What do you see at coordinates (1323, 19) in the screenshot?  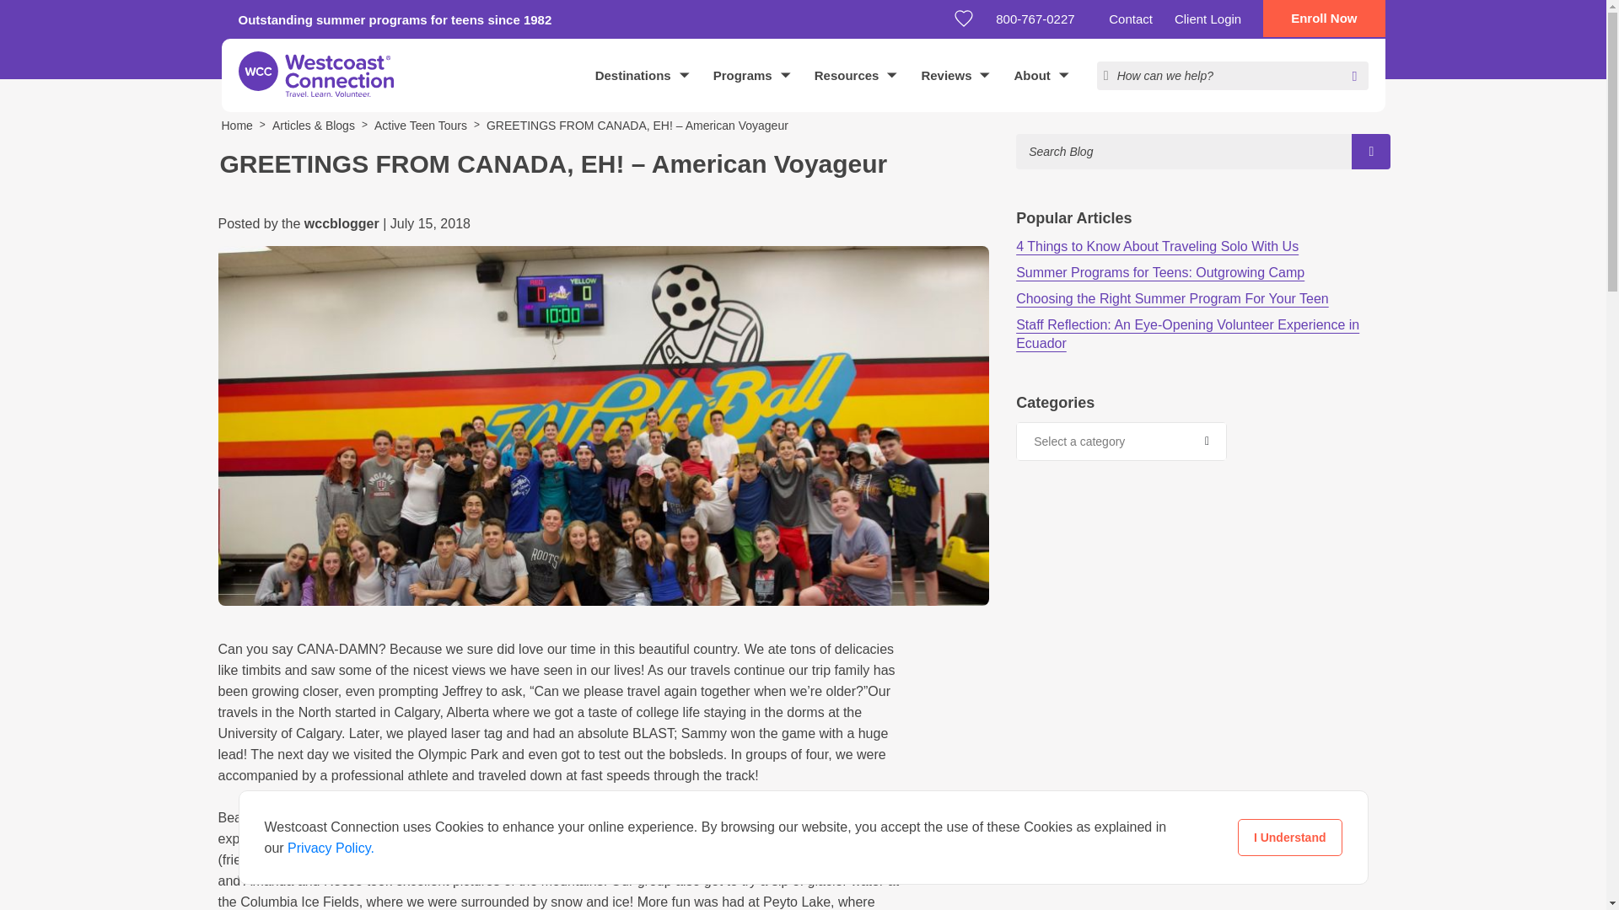 I see `Enroll Now` at bounding box center [1323, 19].